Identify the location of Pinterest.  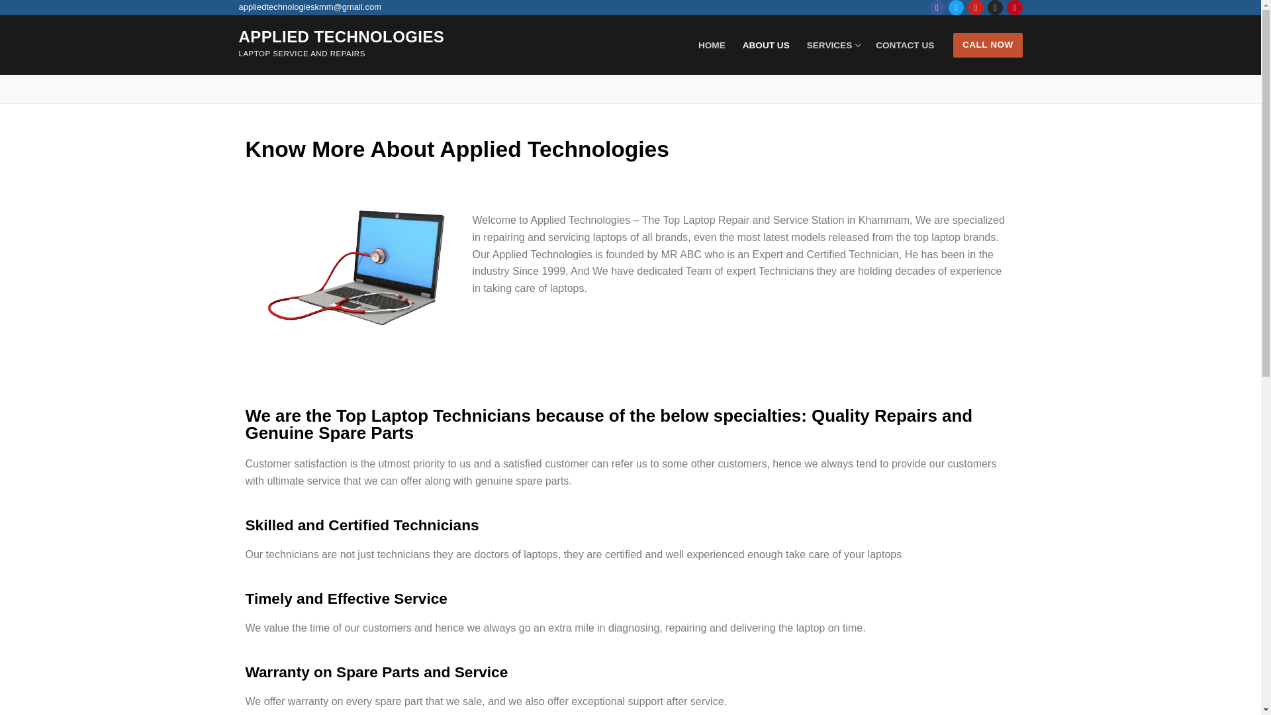
(1014, 8).